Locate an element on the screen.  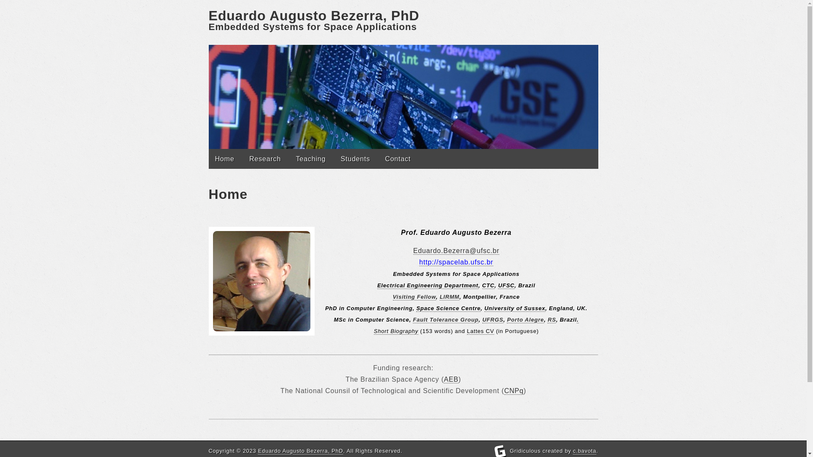
CNPq is located at coordinates (514, 391).